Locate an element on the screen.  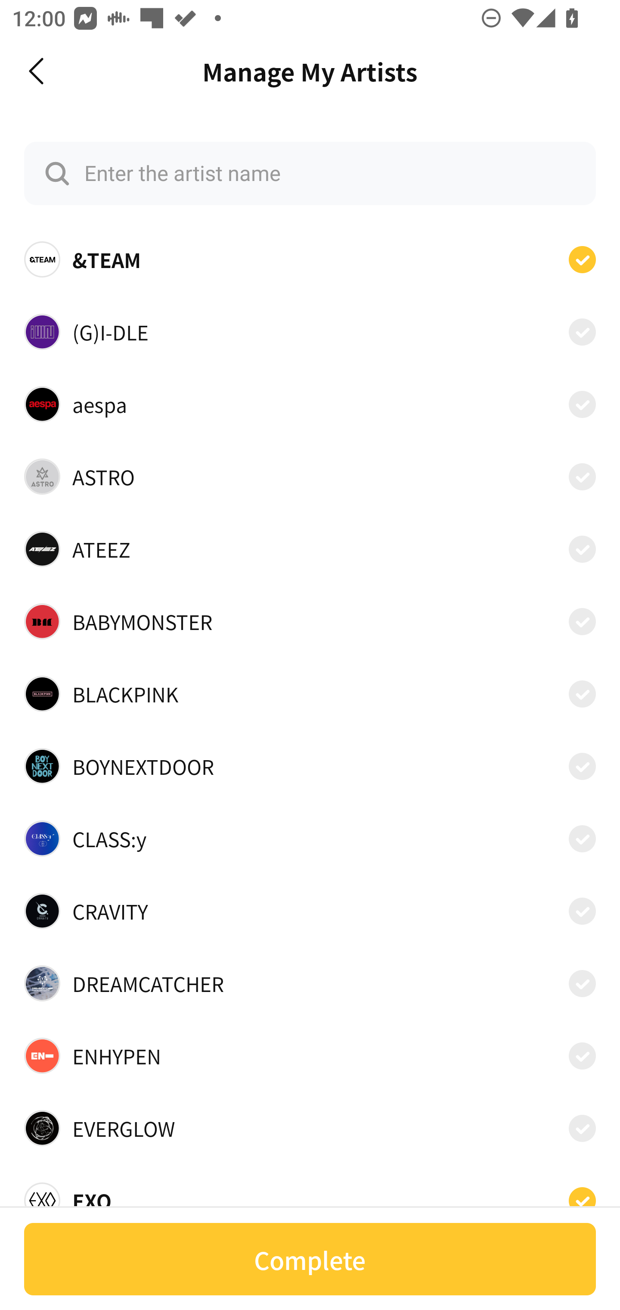
&TEAM is located at coordinates (310, 259).